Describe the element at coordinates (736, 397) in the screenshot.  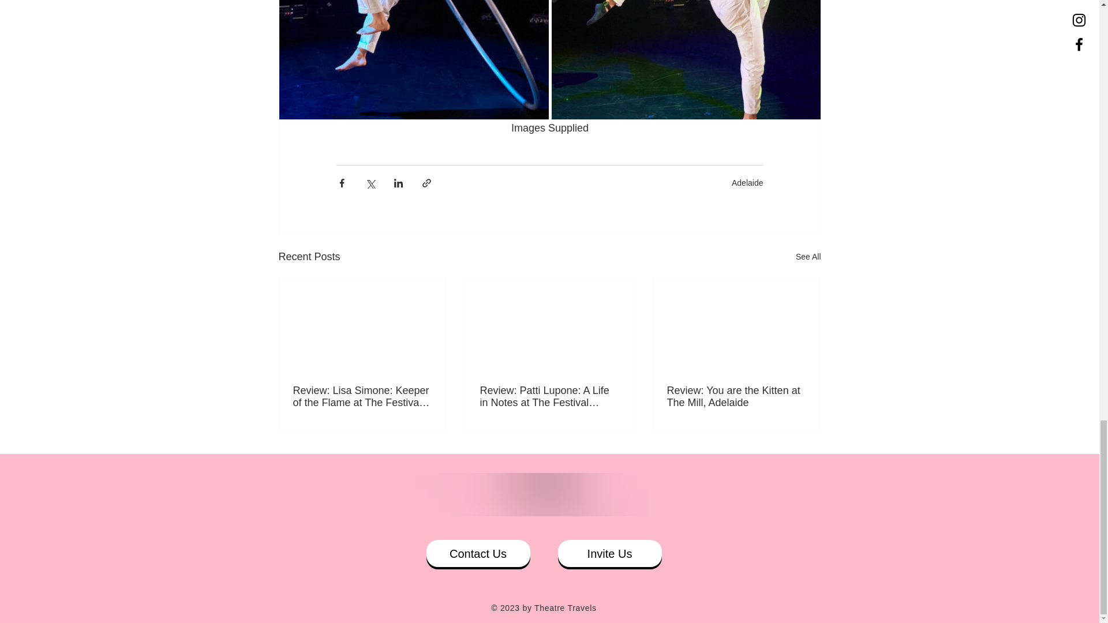
I see `Review: You are the Kitten at The Mill, Adelaide ` at that location.